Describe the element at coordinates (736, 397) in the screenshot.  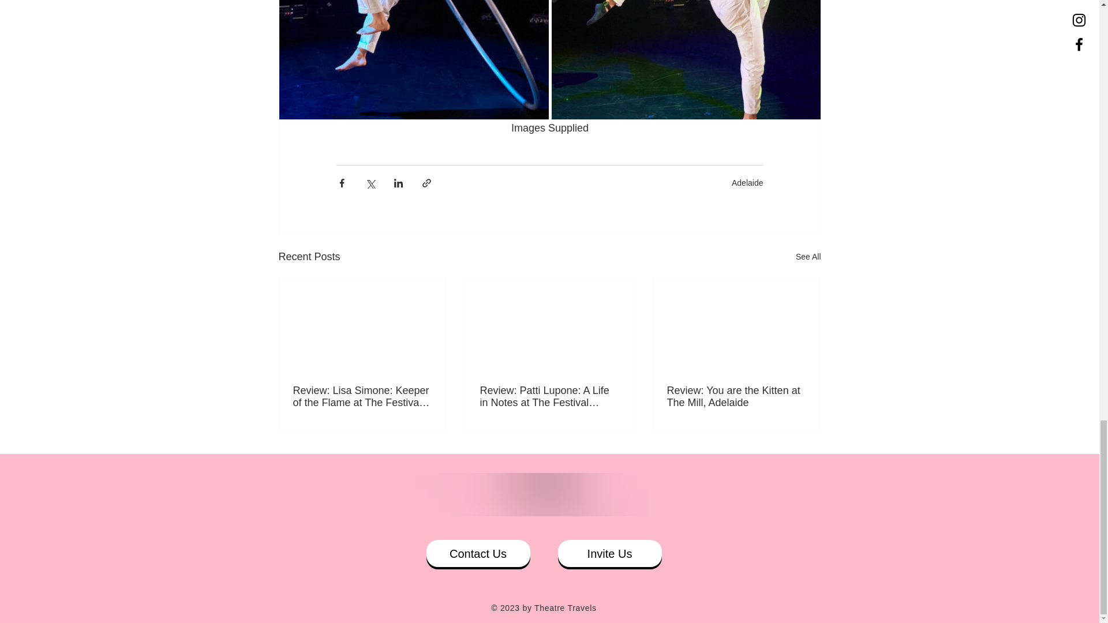
I see `Review: You are the Kitten at The Mill, Adelaide ` at that location.